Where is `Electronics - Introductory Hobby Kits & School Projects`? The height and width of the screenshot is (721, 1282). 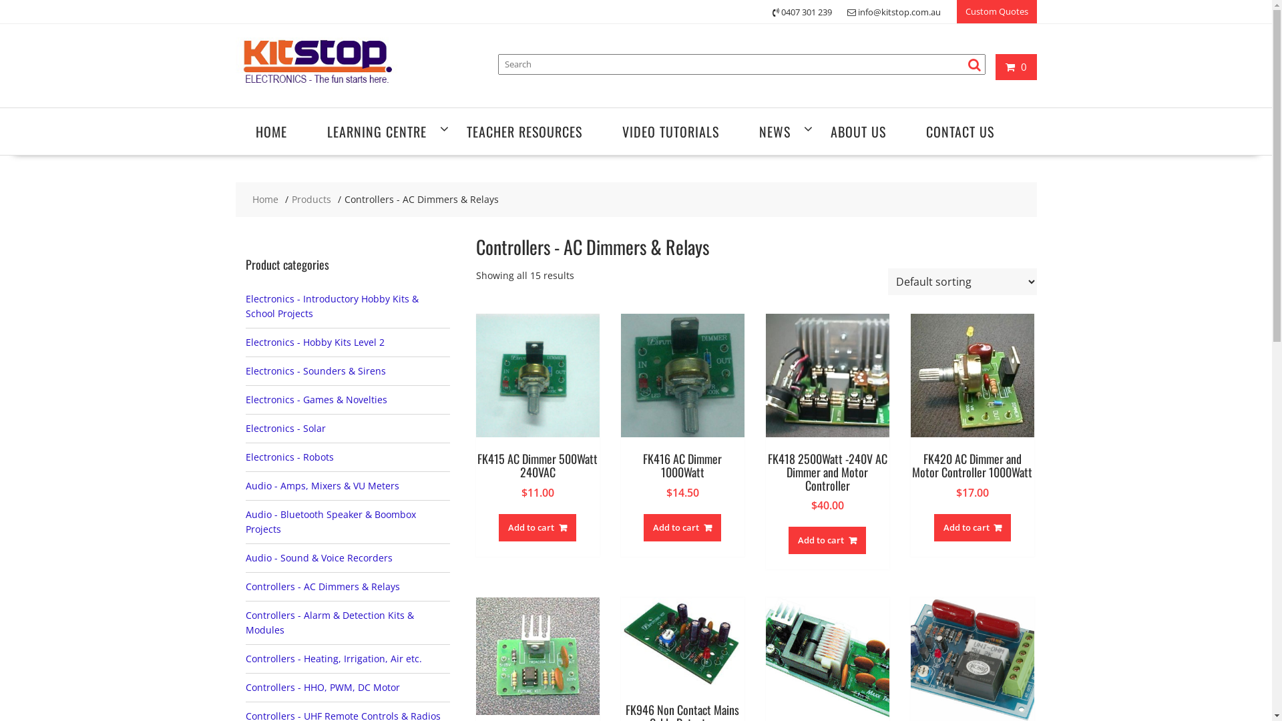 Electronics - Introductory Hobby Kits & School Projects is located at coordinates (333, 306).